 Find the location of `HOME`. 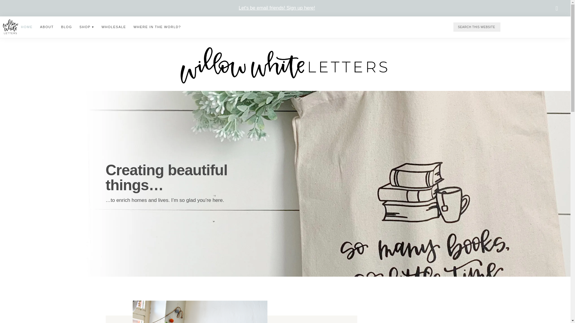

HOME is located at coordinates (27, 27).